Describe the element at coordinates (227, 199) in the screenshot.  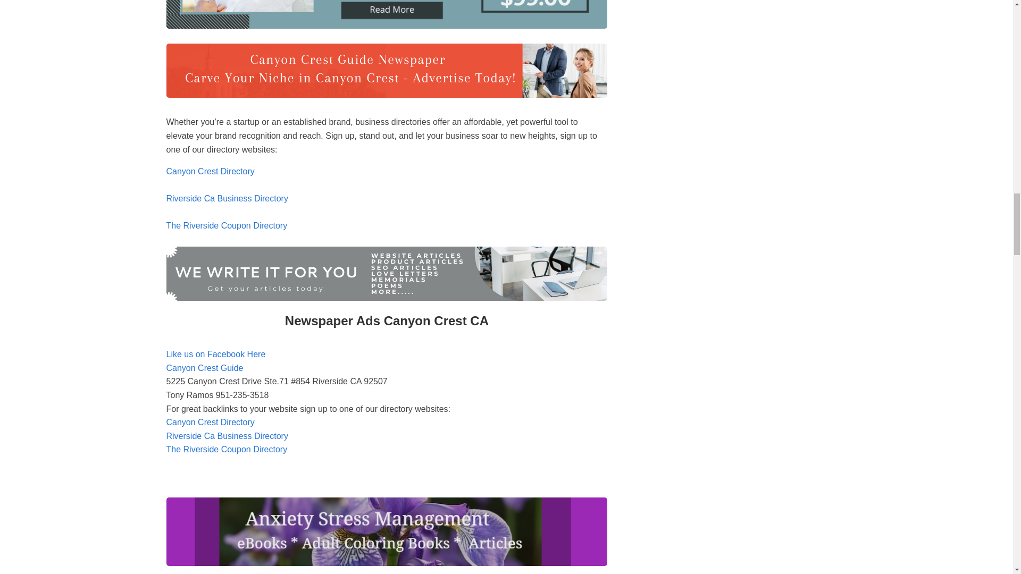
I see `Riverside Ca Business Directory` at that location.